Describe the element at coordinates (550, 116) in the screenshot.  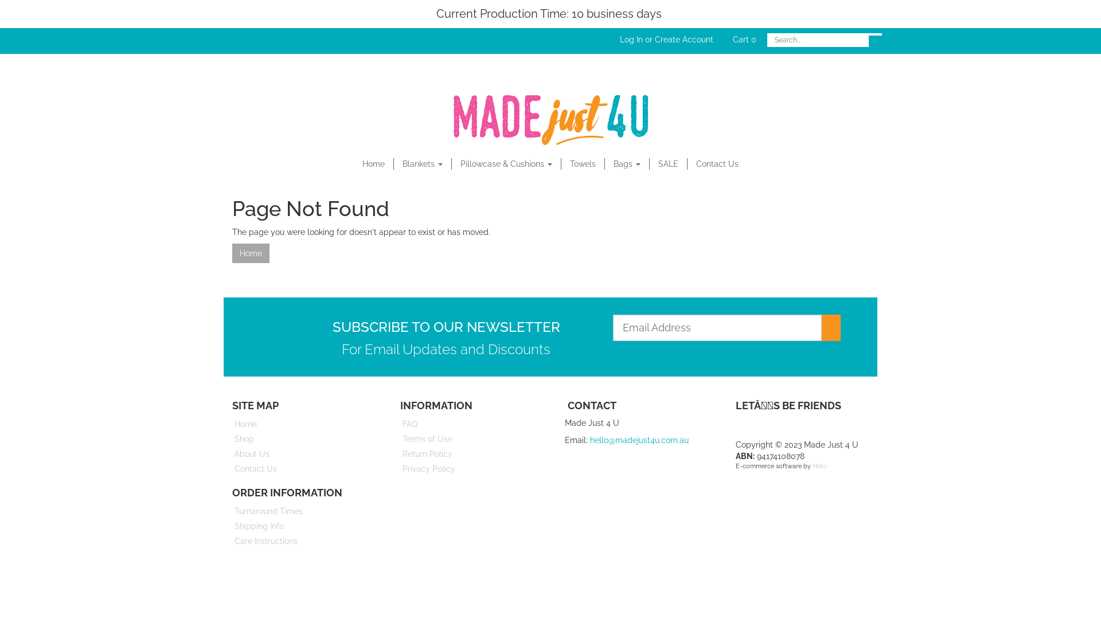
I see `Made Just 4 U` at that location.